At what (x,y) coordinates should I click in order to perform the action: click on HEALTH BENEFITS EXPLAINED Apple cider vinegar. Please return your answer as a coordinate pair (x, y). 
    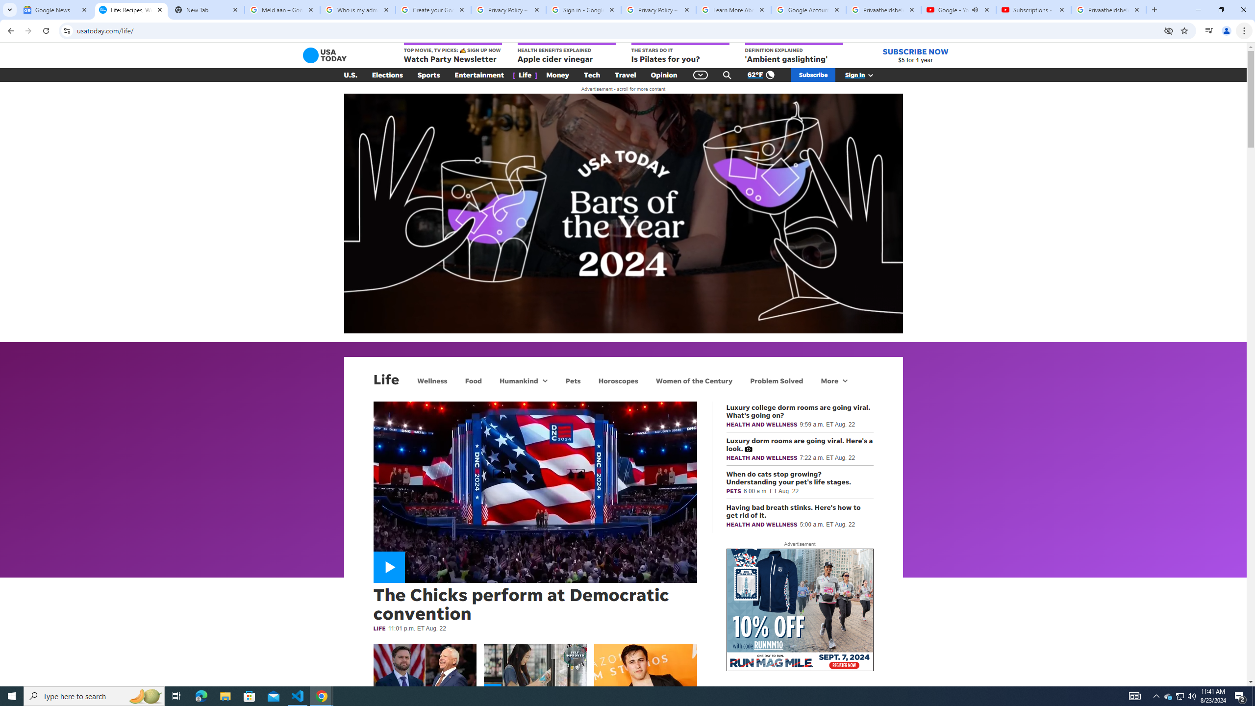
    Looking at the image, I should click on (566, 53).